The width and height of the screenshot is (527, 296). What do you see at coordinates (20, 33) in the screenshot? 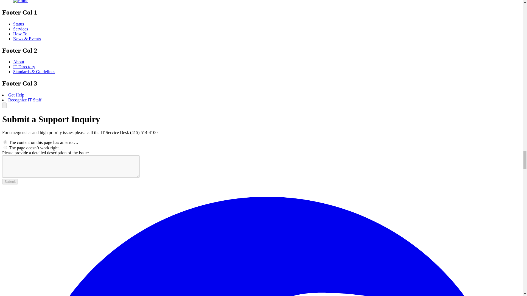
I see `How To` at bounding box center [20, 33].